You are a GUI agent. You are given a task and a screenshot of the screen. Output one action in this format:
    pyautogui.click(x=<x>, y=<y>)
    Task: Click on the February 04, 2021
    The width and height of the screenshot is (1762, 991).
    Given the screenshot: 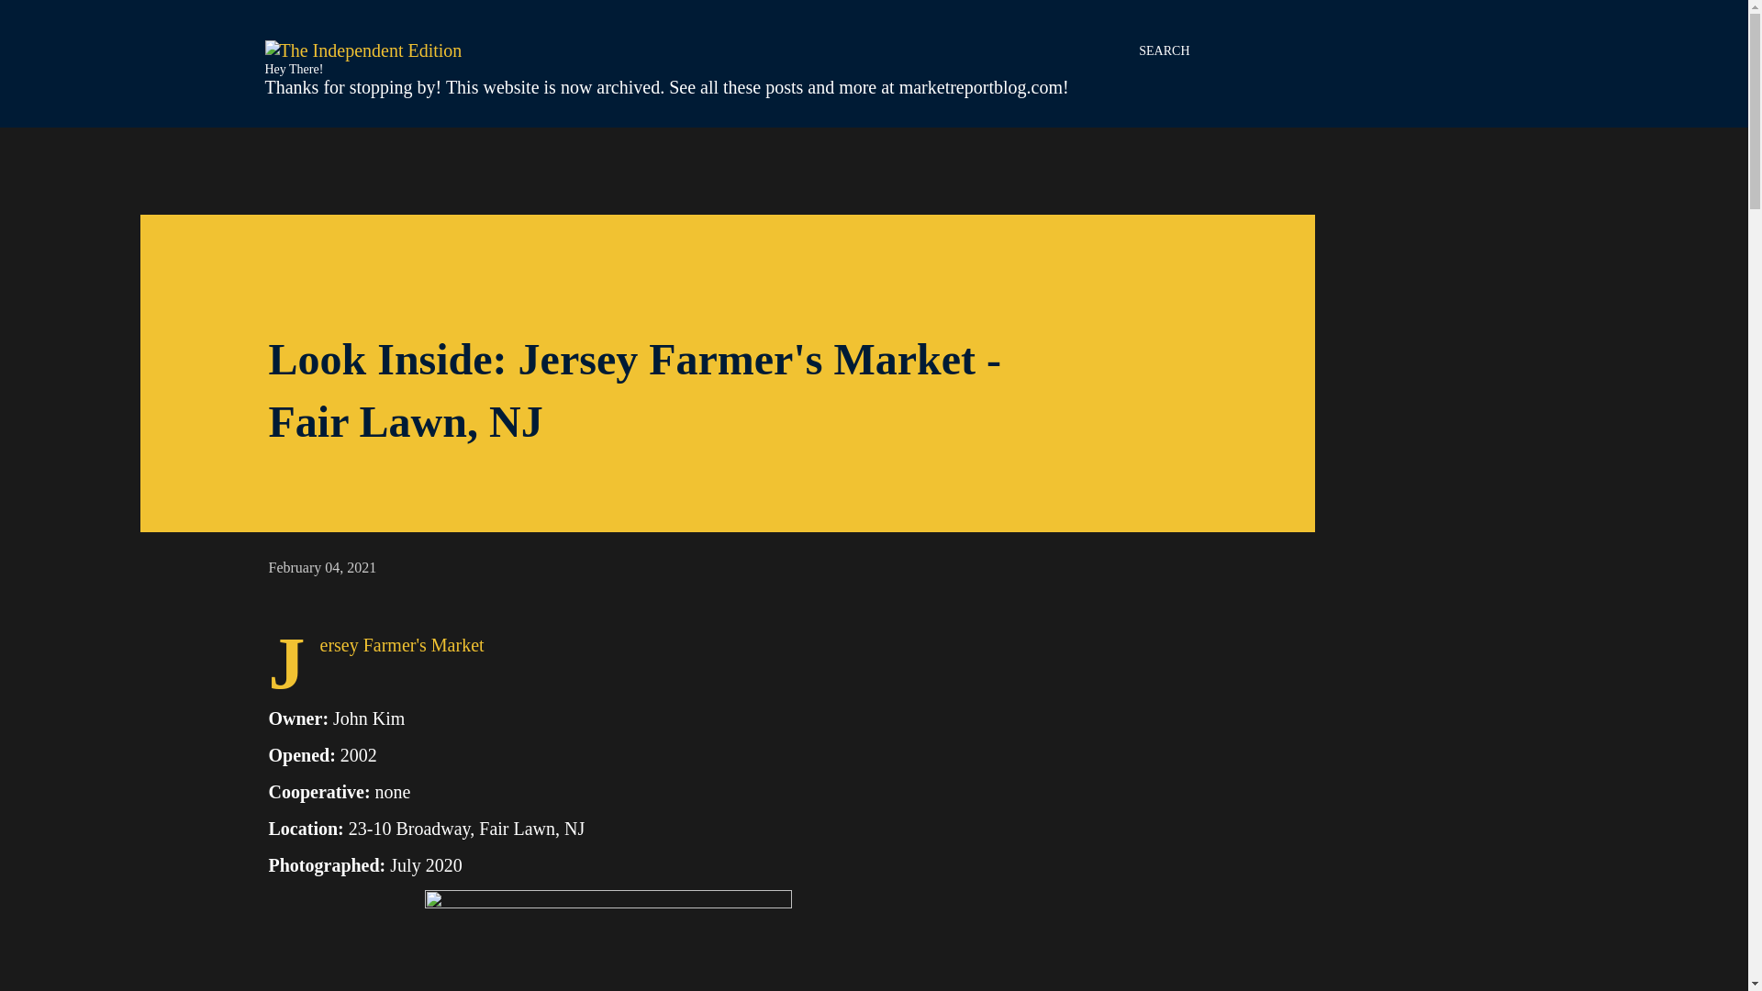 What is the action you would take?
    pyautogui.click(x=321, y=567)
    